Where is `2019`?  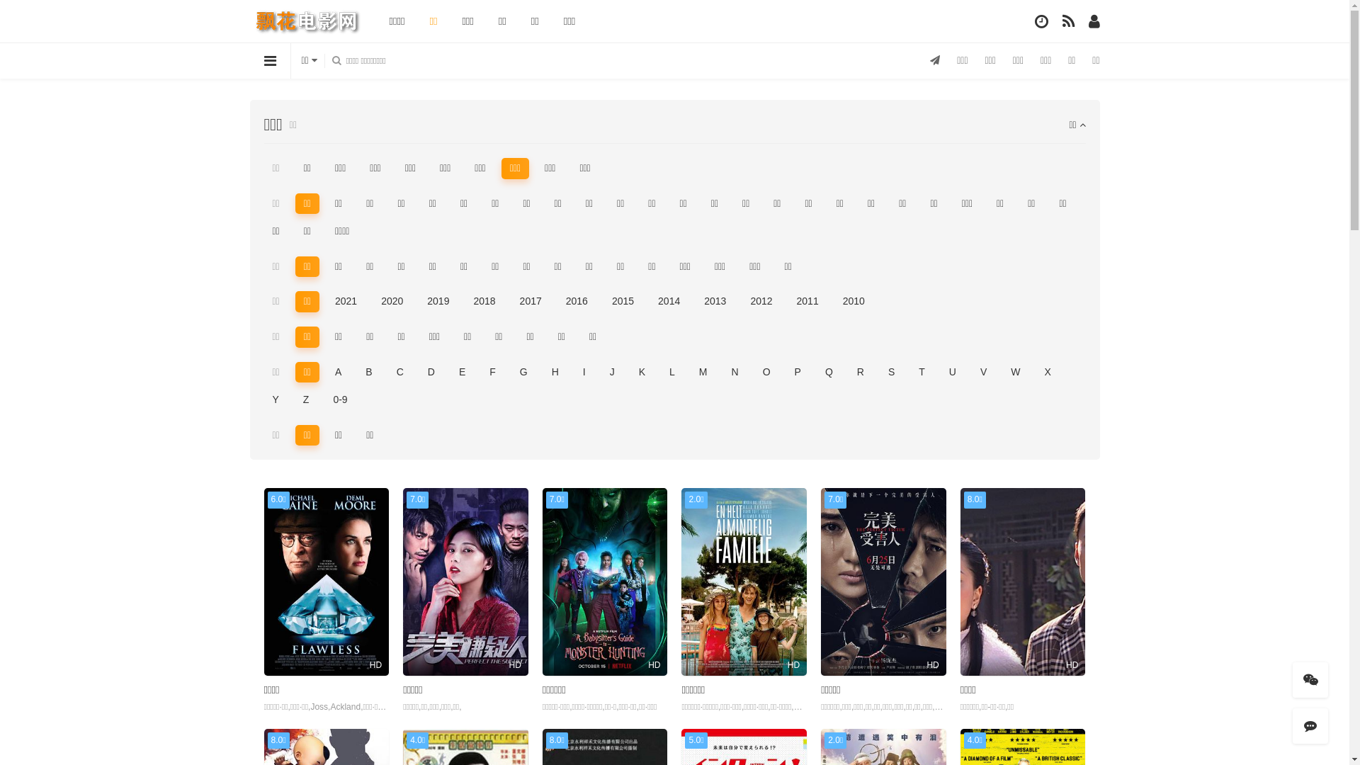
2019 is located at coordinates (438, 302).